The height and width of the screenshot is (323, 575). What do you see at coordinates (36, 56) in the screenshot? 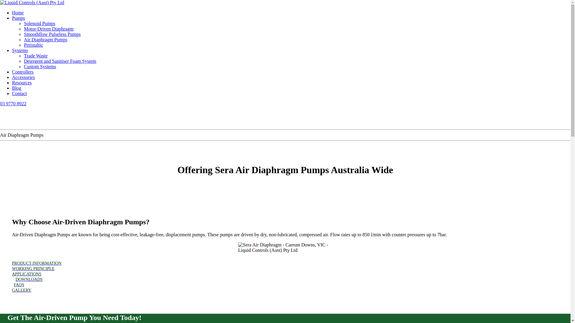
I see `Trade Waste` at bounding box center [36, 56].